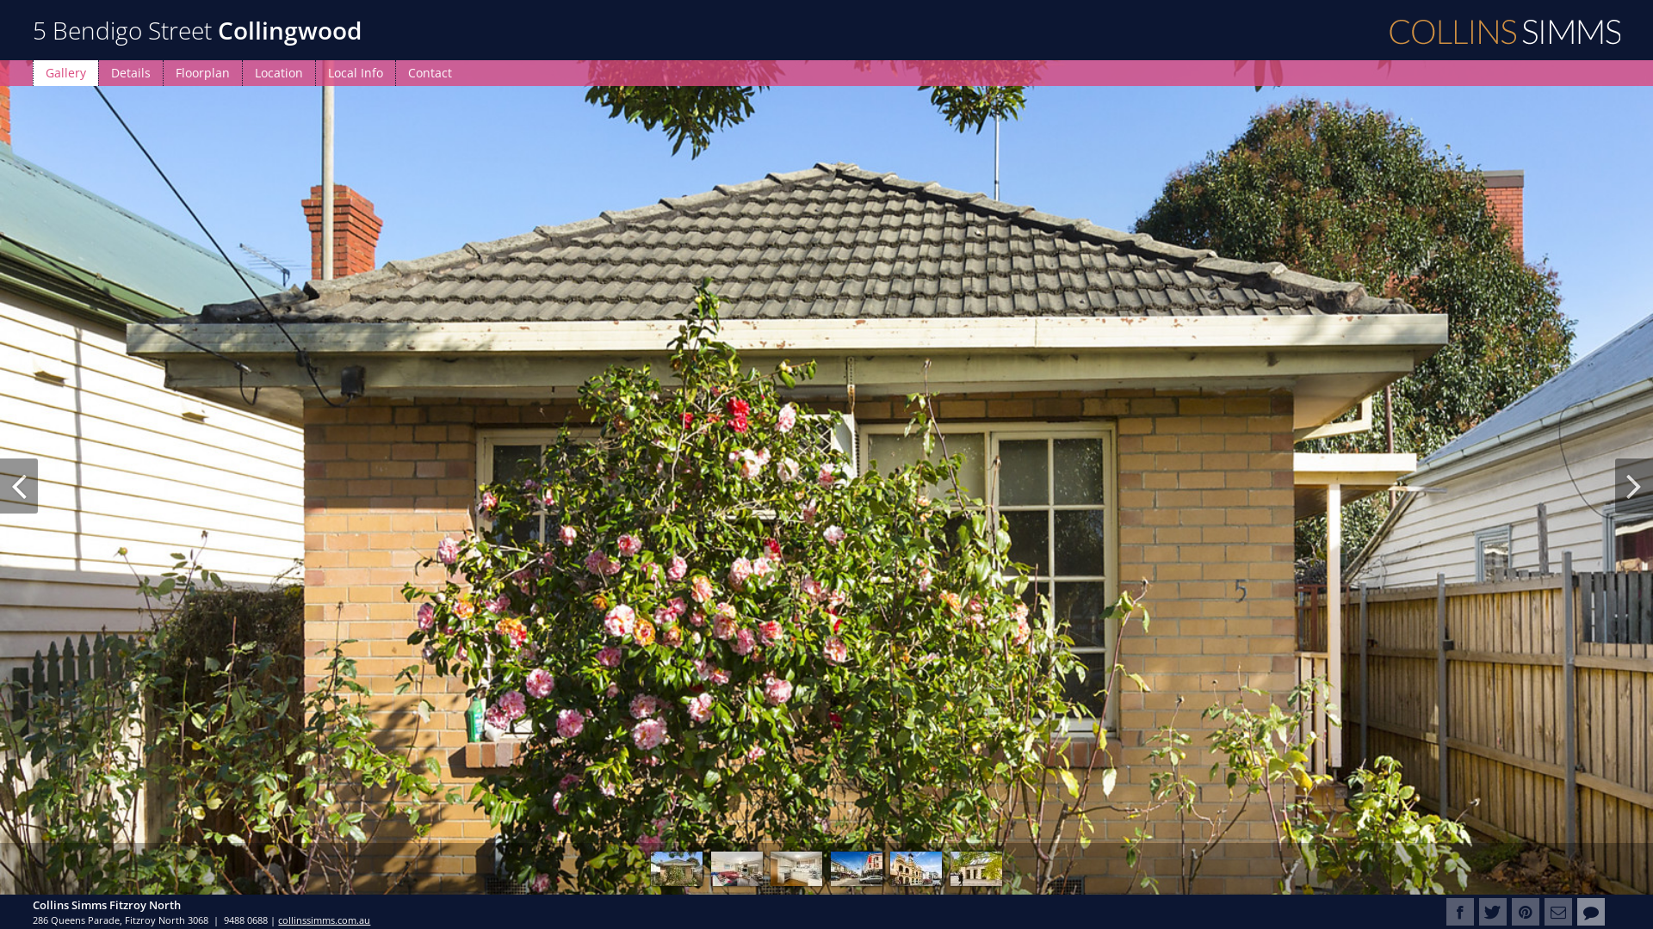 The height and width of the screenshot is (929, 1653). Describe the element at coordinates (1493, 912) in the screenshot. I see `Tweet this property` at that location.